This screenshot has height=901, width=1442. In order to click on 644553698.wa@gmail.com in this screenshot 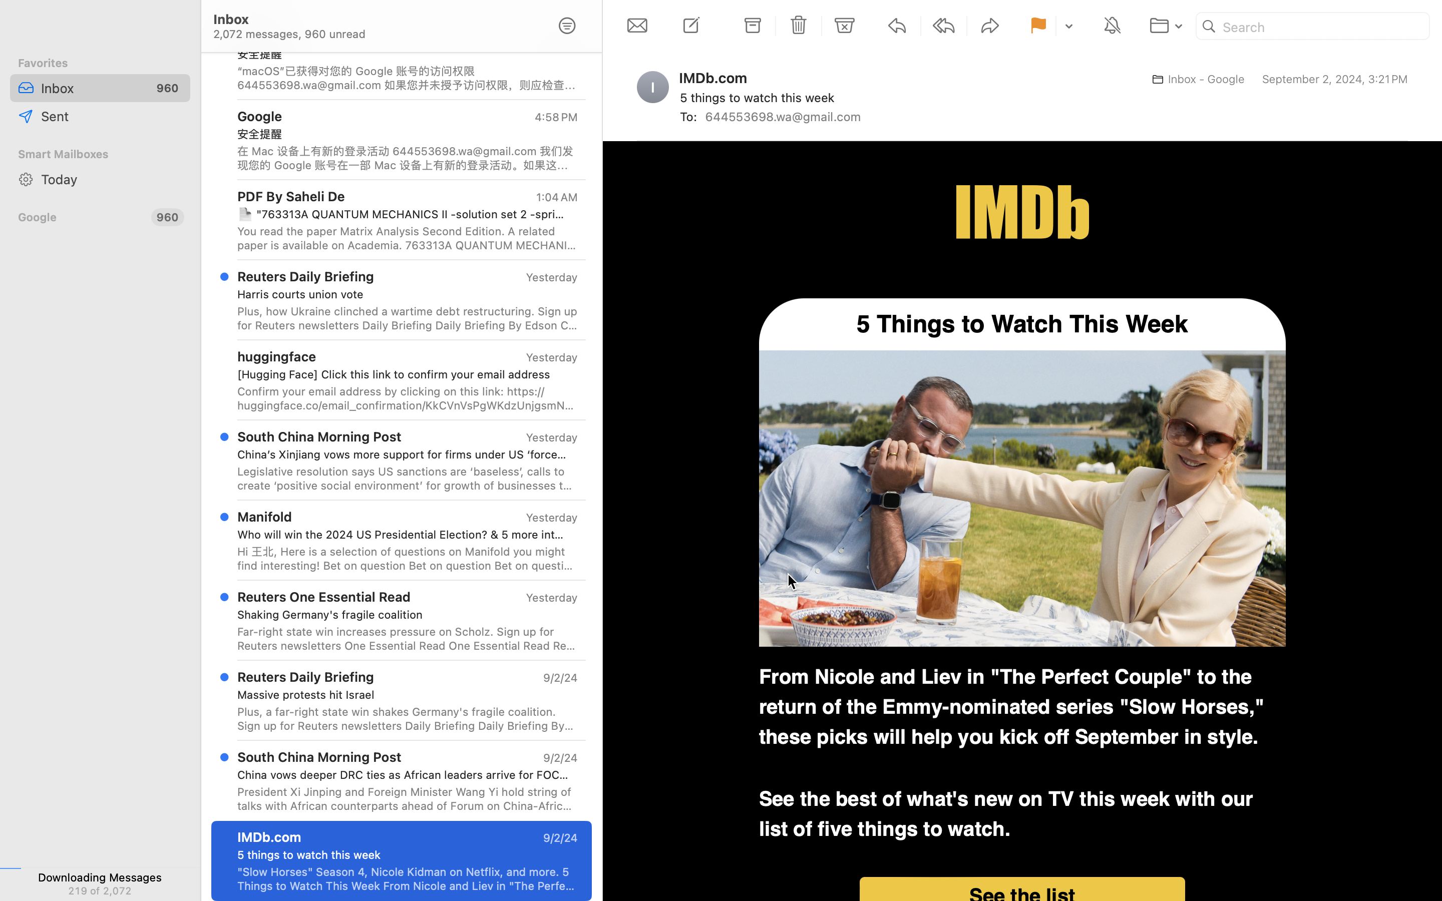, I will do `click(787, 117)`.